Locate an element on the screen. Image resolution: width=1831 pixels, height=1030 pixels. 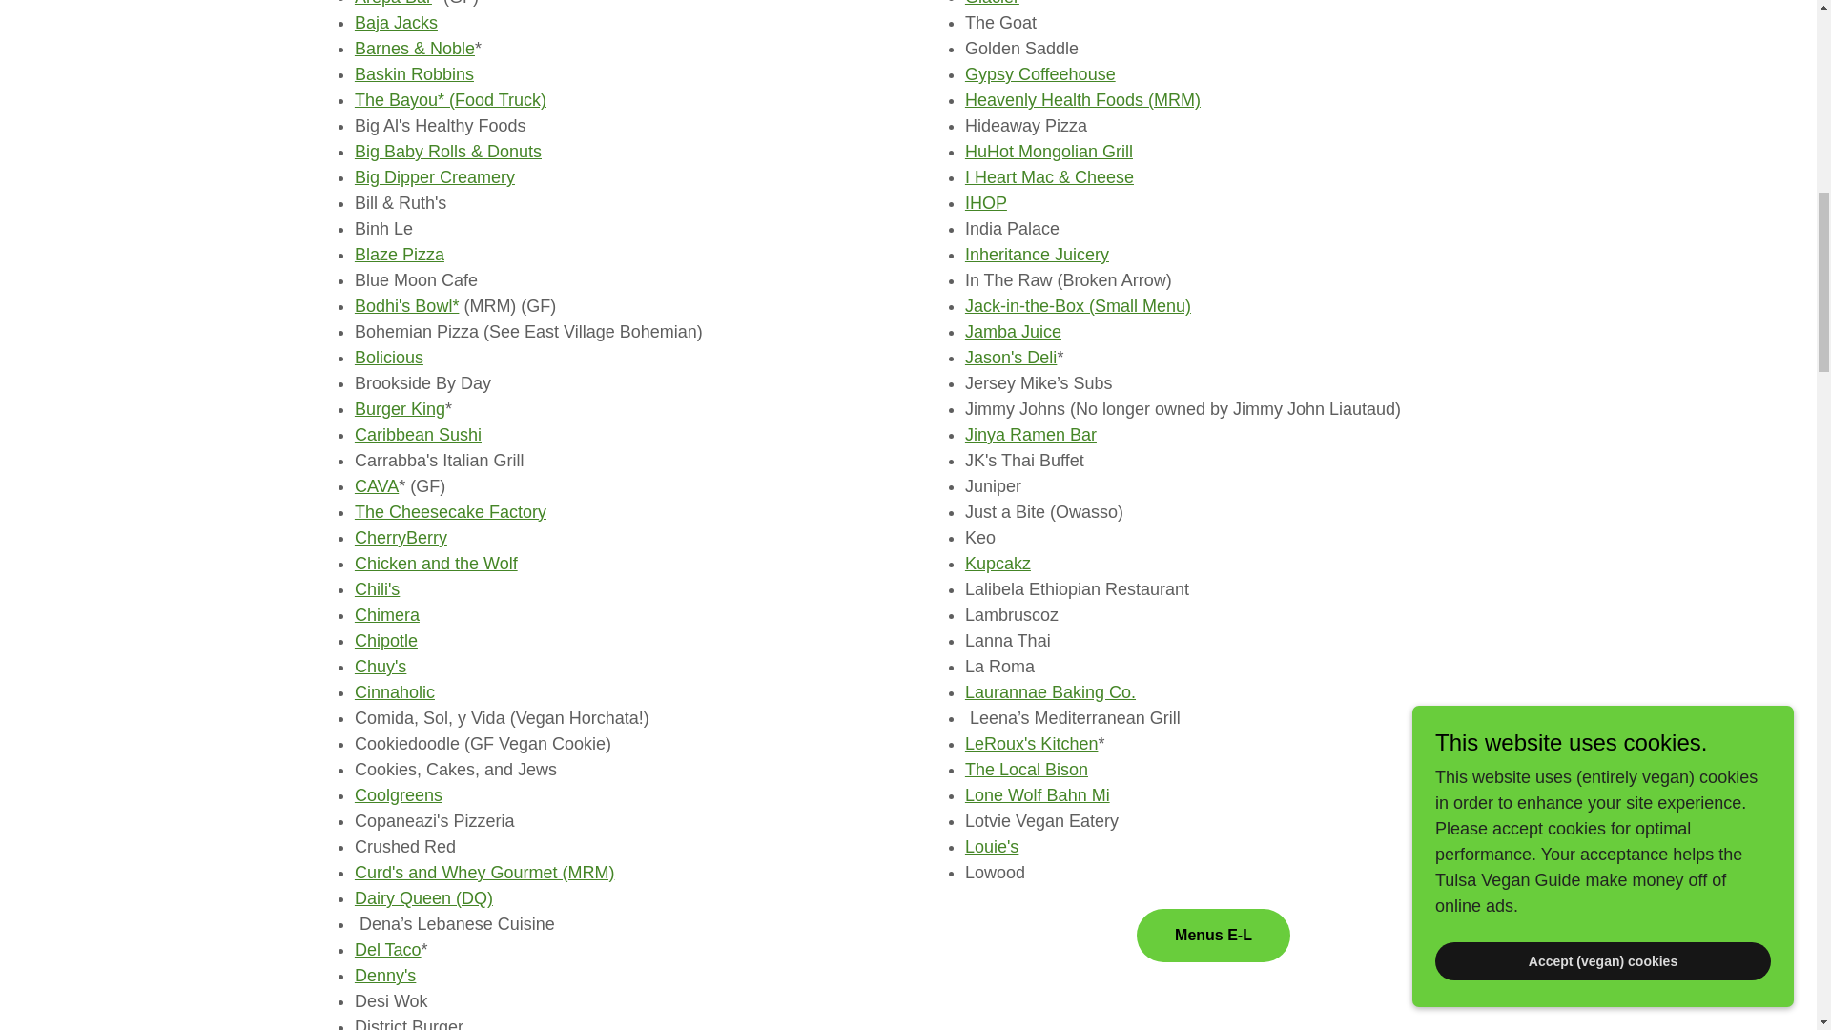
Blaze Pizza is located at coordinates (400, 254).